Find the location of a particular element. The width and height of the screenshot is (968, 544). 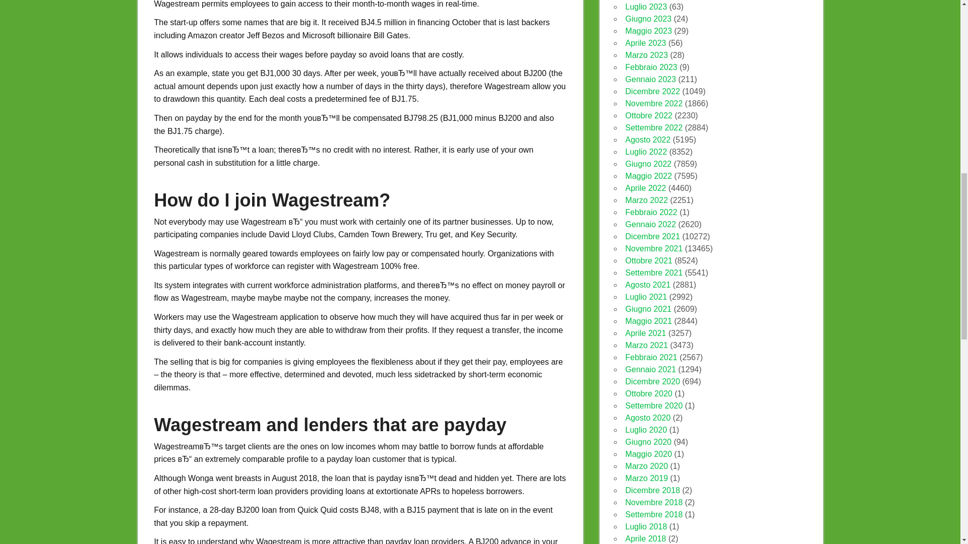

Luglio 2023 is located at coordinates (646, 7).